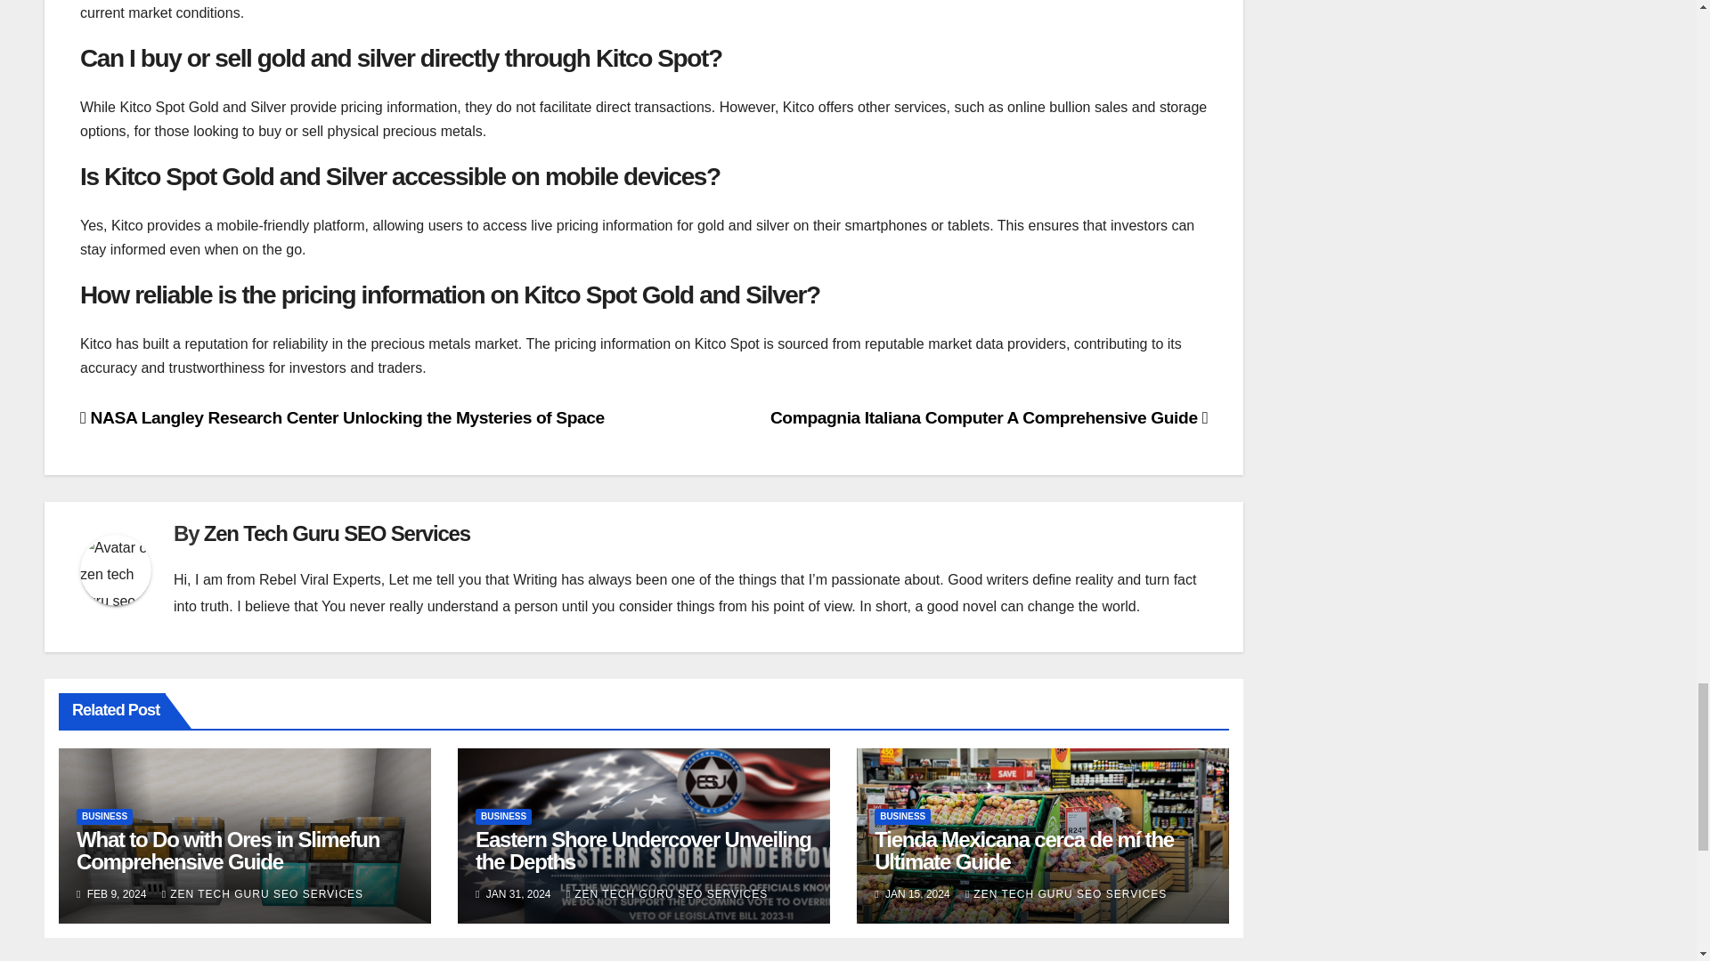 This screenshot has height=961, width=1710. I want to click on ZEN TECH GURU SEO SERVICES, so click(666, 893).